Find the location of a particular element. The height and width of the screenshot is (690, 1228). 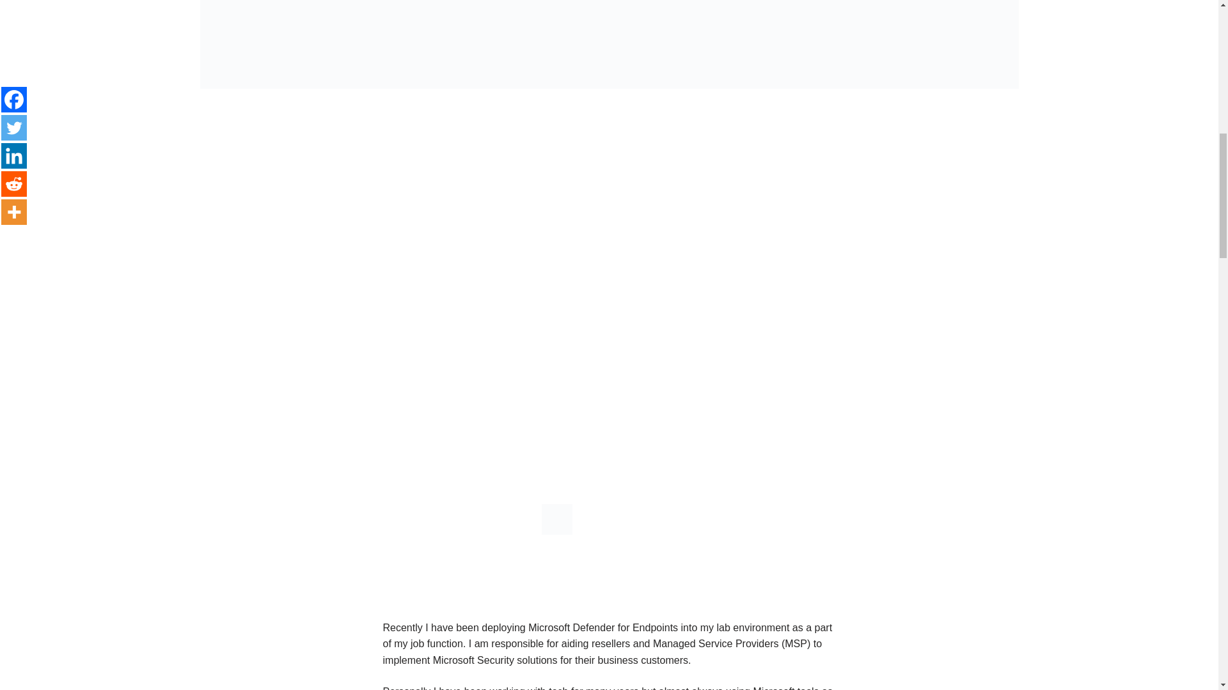

Extended detection and response is located at coordinates (533, 459).